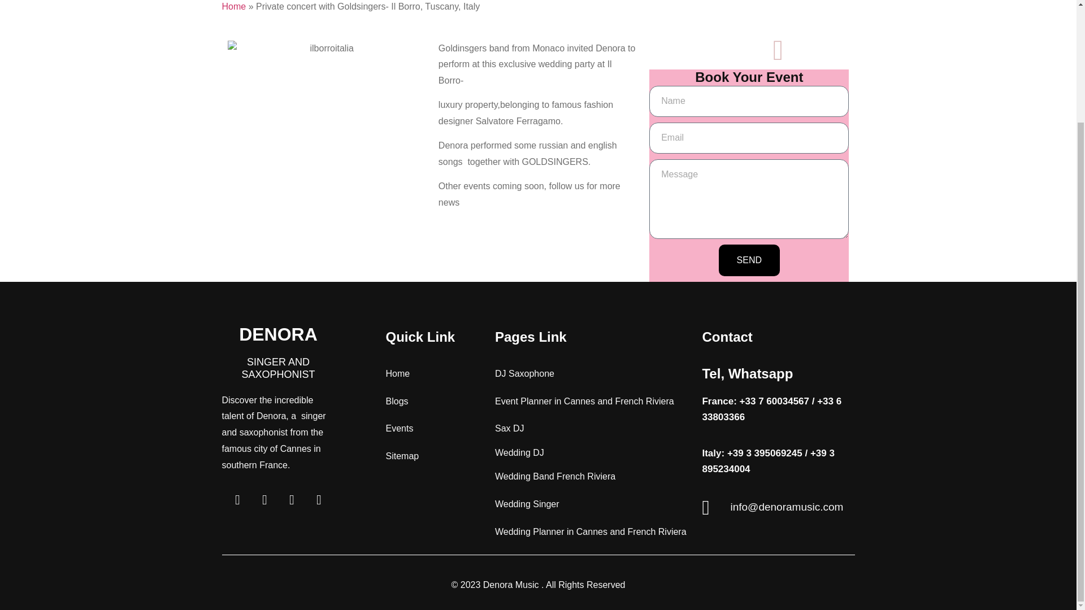 Image resolution: width=1085 pixels, height=610 pixels. Describe the element at coordinates (749, 260) in the screenshot. I see `SEND` at that location.